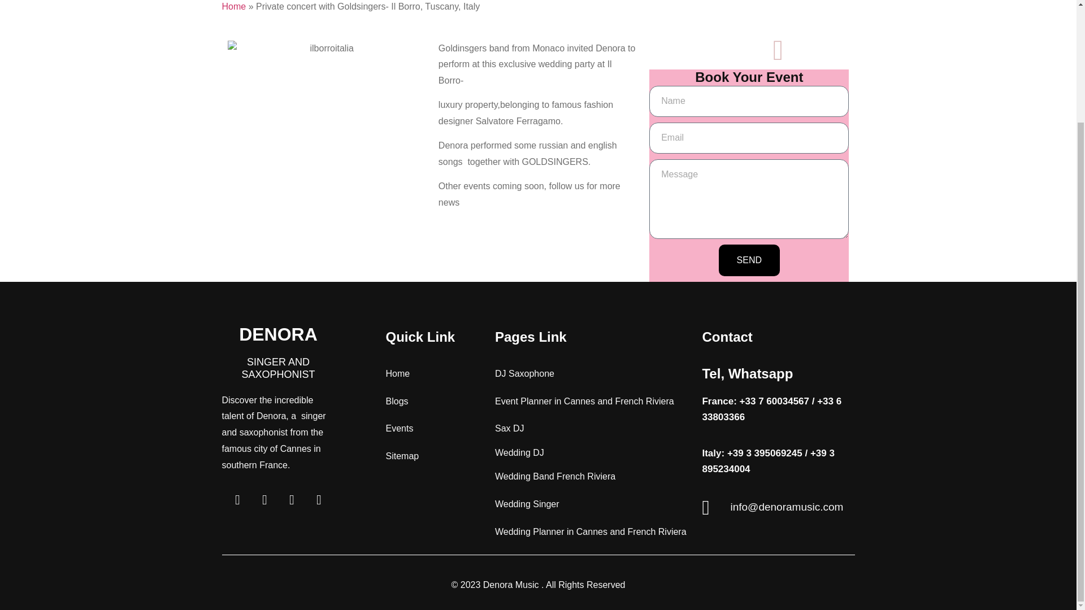 Image resolution: width=1085 pixels, height=610 pixels. Describe the element at coordinates (749, 260) in the screenshot. I see `SEND` at that location.